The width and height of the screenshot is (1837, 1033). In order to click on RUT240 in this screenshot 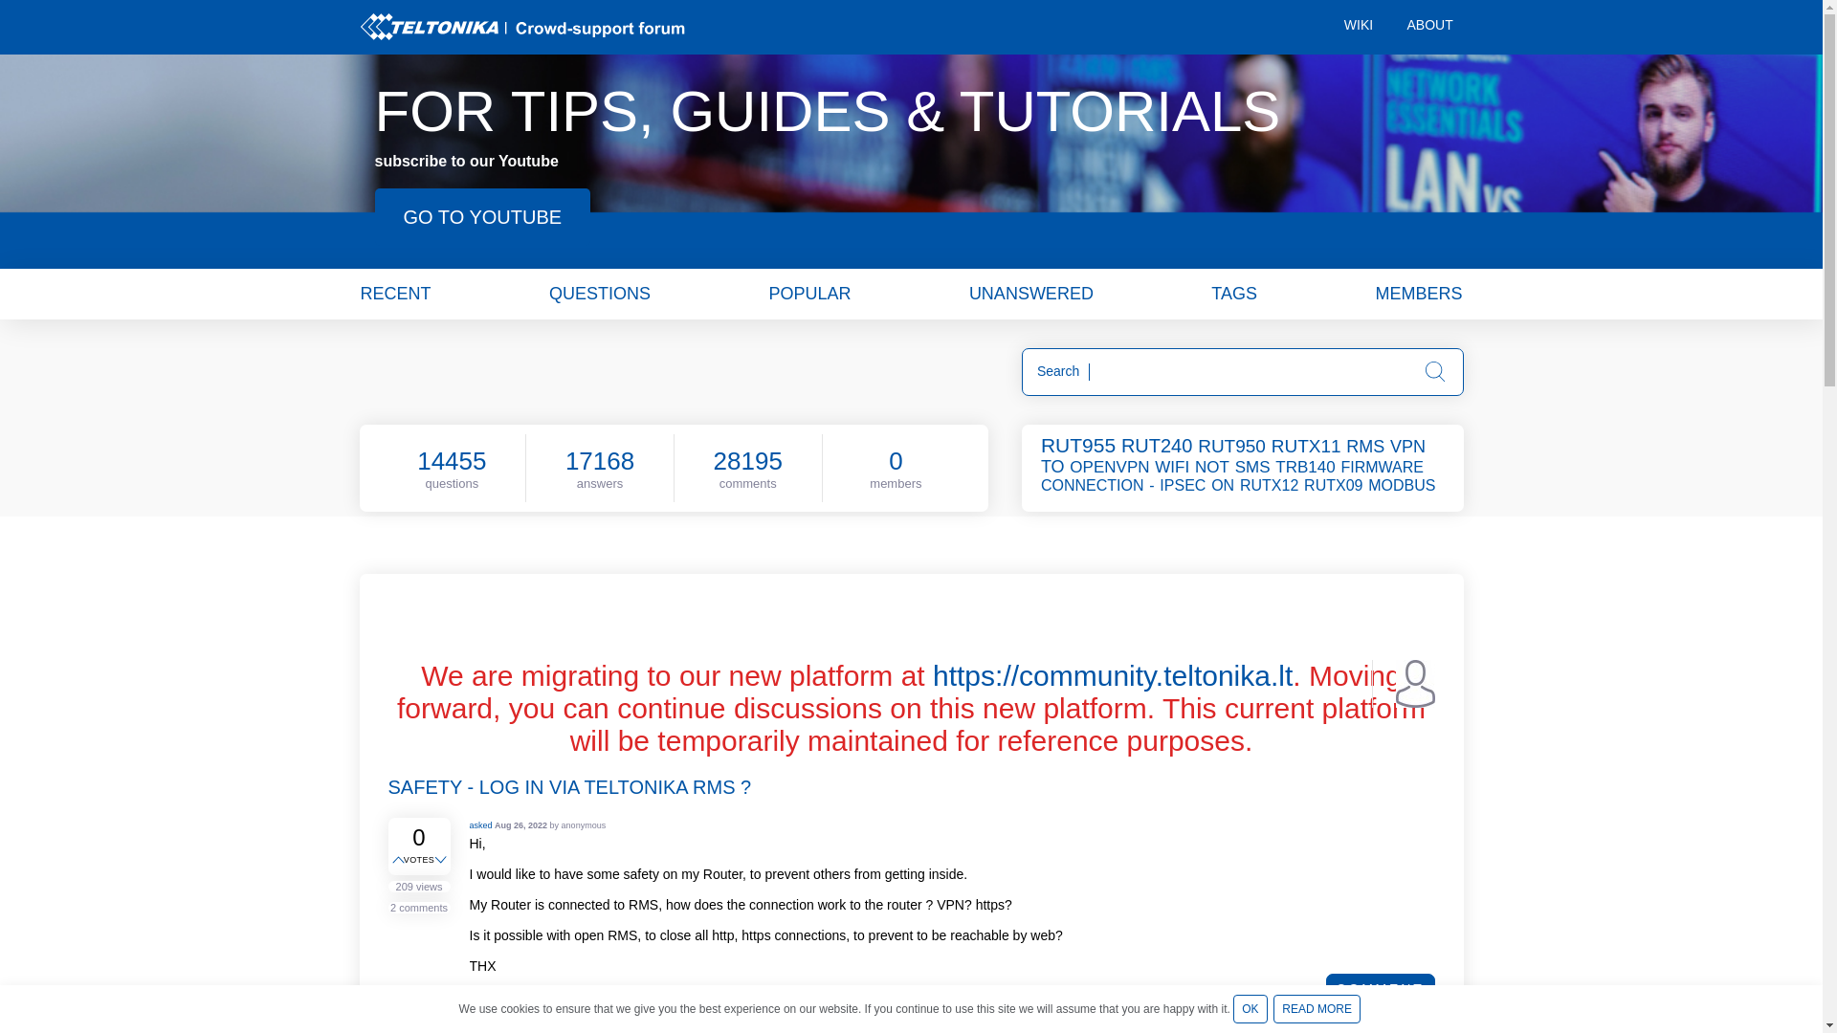, I will do `click(1158, 446)`.